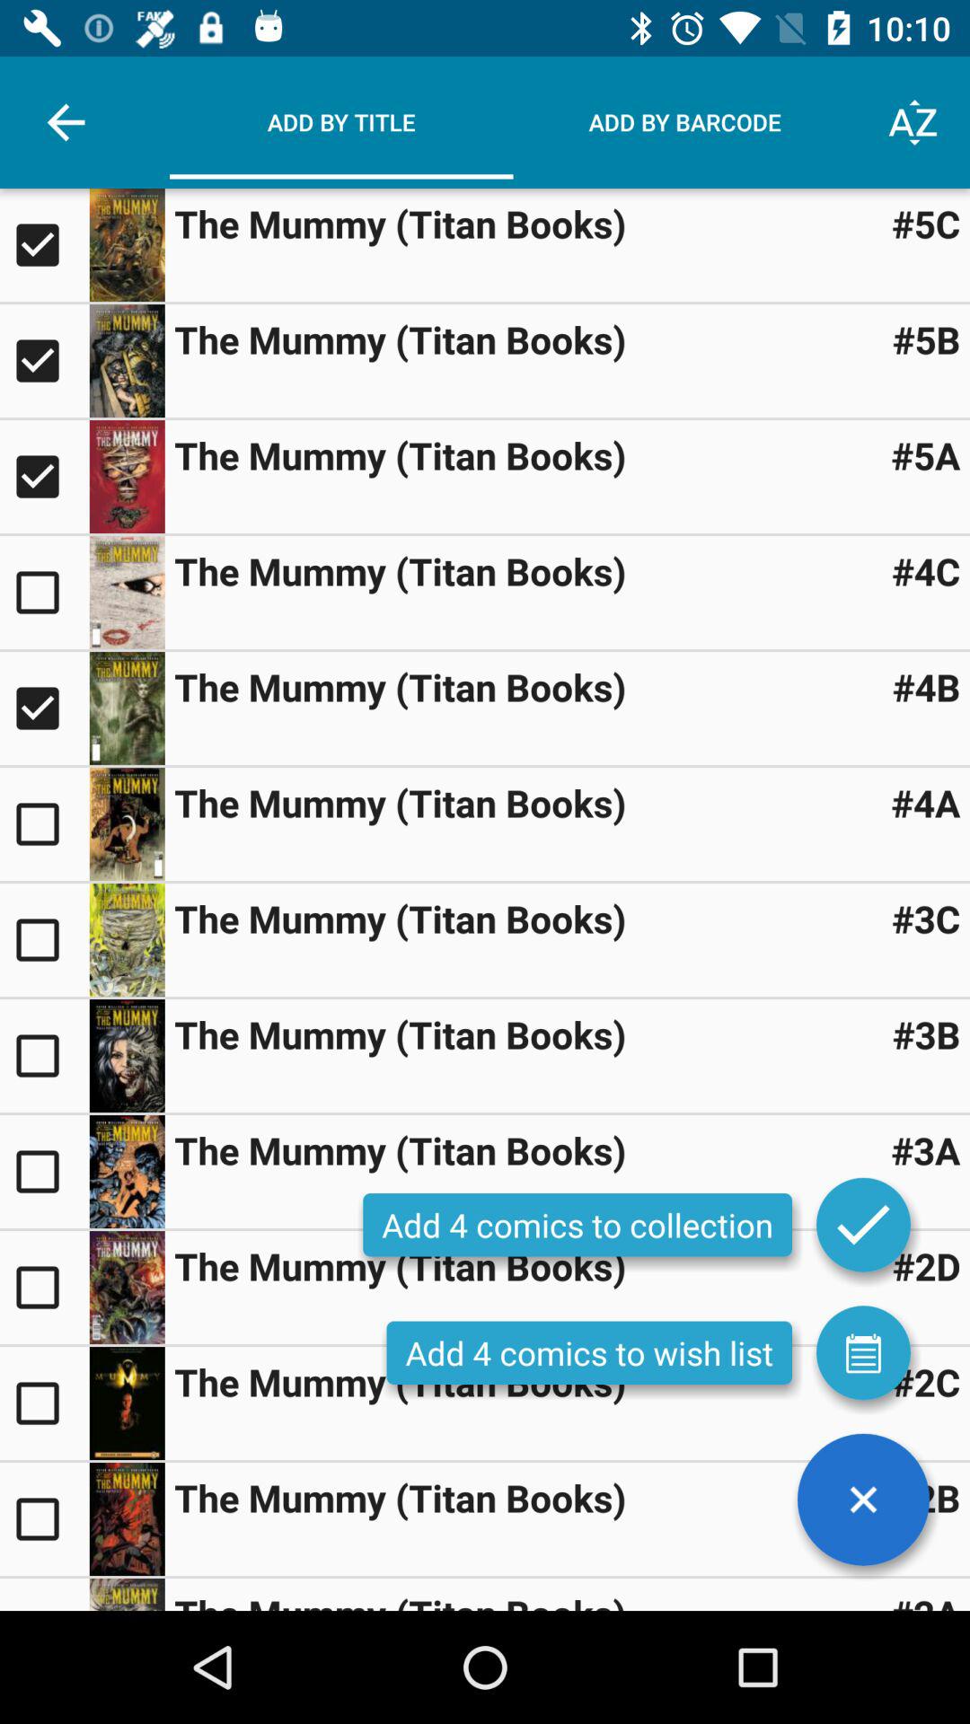 The image size is (970, 1724). I want to click on uncheck box, so click(45, 361).